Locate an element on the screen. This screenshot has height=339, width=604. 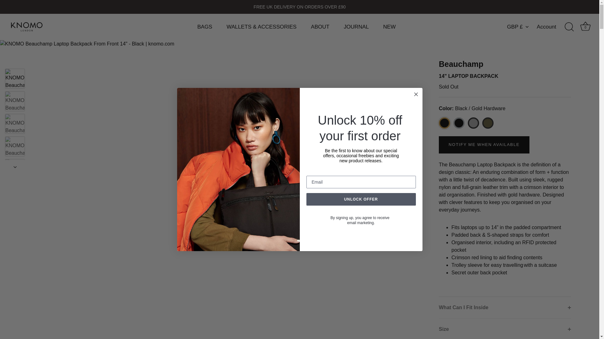
NEW is located at coordinates (389, 26).